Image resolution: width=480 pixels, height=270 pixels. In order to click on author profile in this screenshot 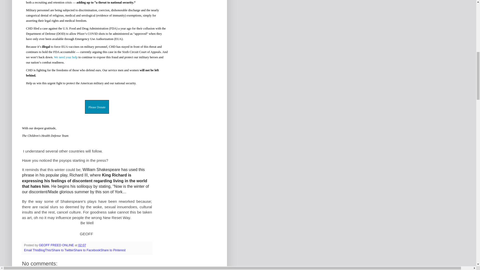, I will do `click(57, 245)`.